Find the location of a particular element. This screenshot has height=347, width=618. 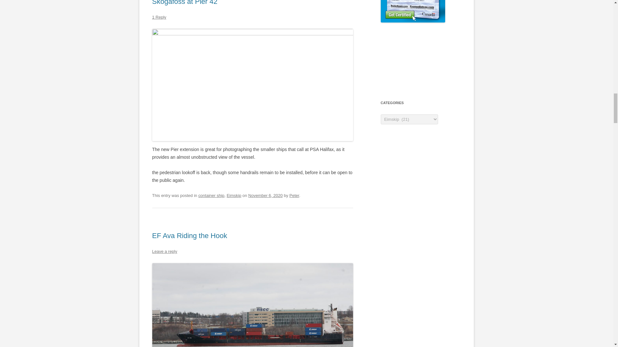

View all posts by Peter is located at coordinates (294, 195).